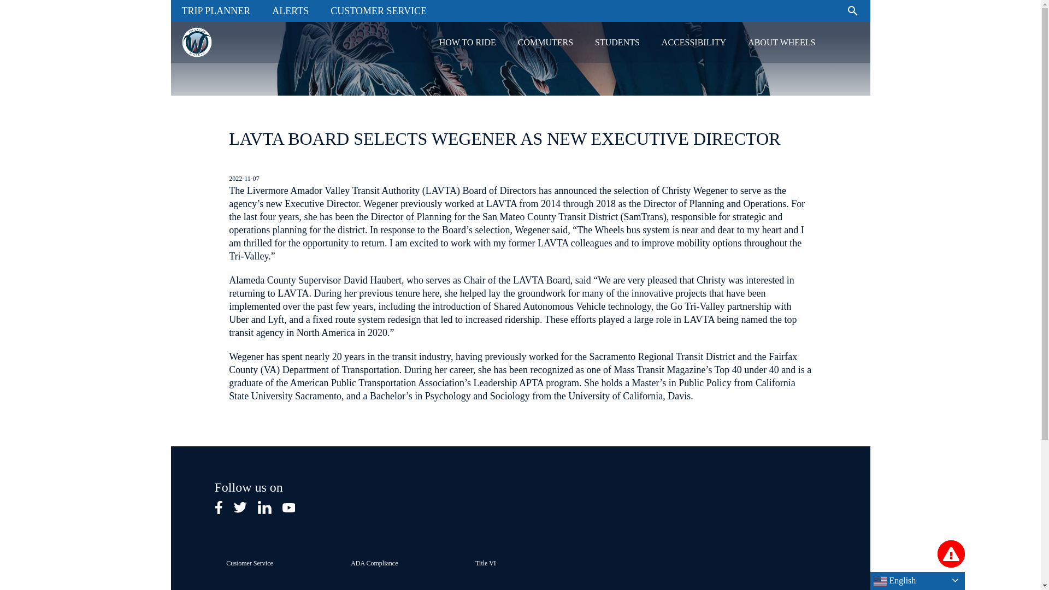 The height and width of the screenshot is (590, 1049). I want to click on Commuters, so click(545, 42).